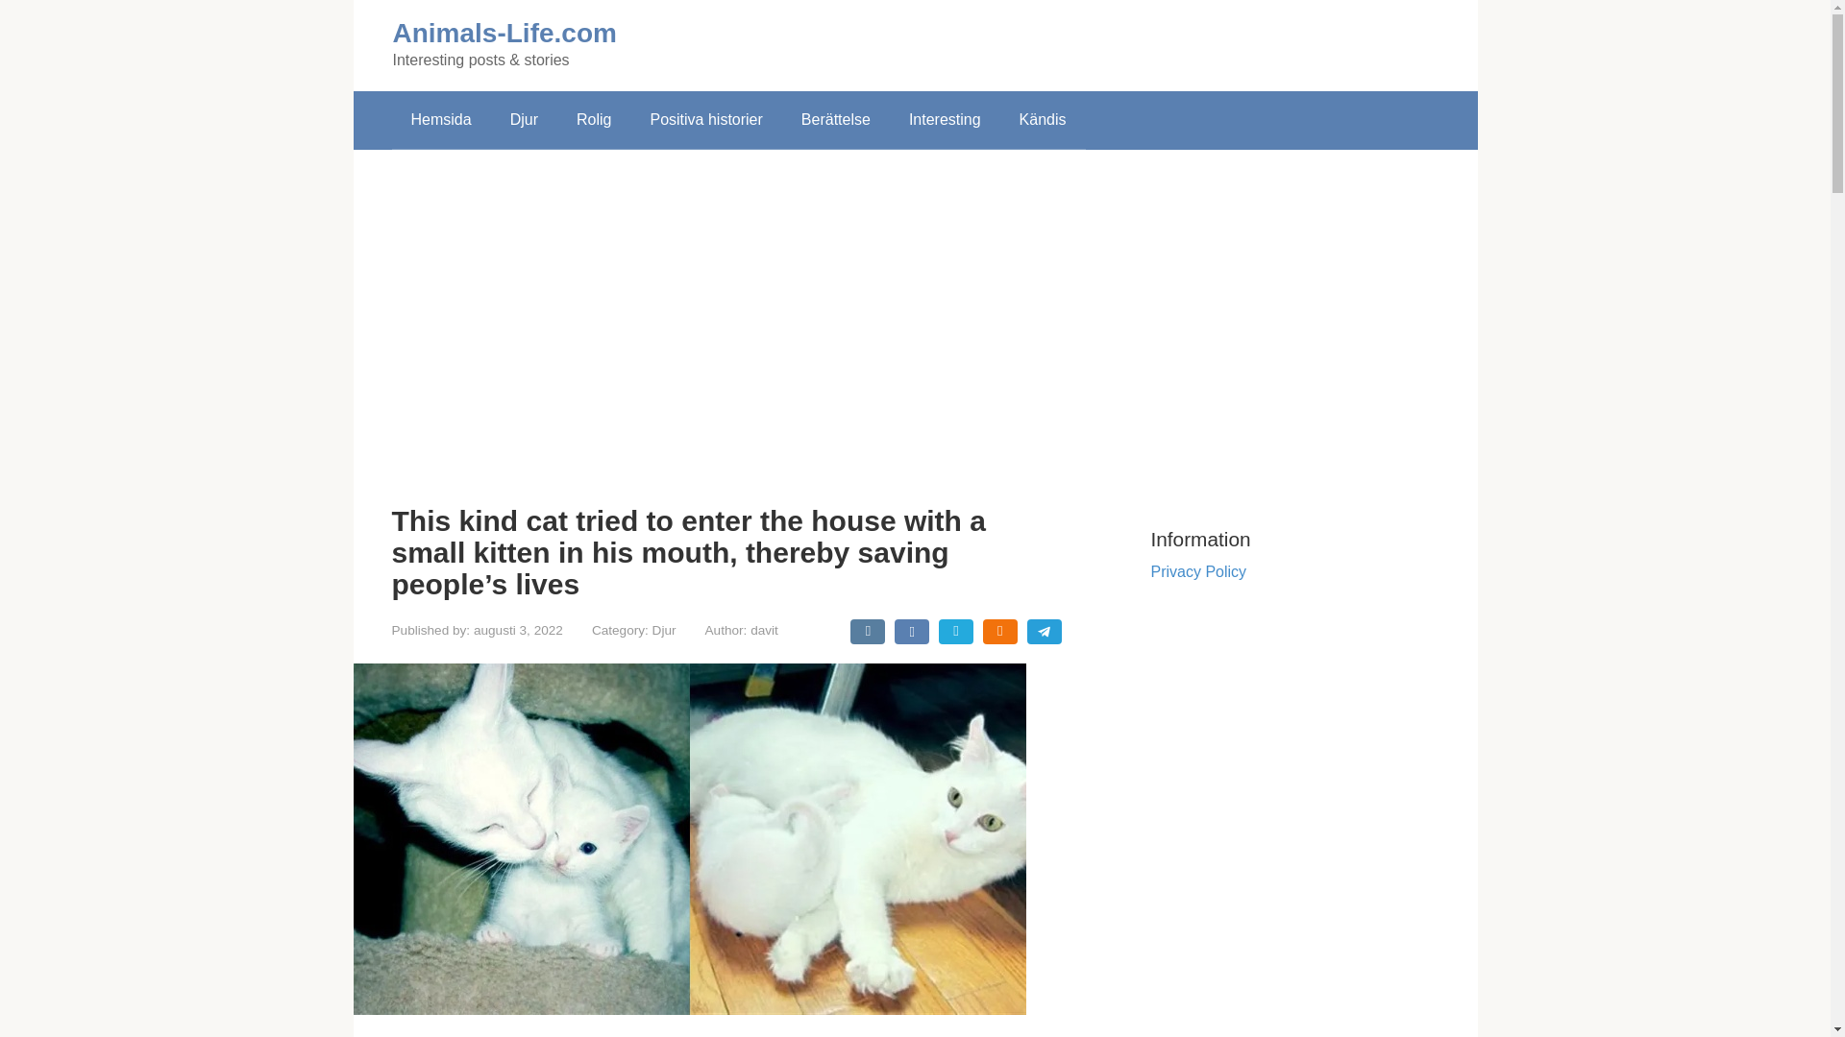 This screenshot has width=1845, height=1037. Describe the element at coordinates (523, 120) in the screenshot. I see `Djur` at that location.